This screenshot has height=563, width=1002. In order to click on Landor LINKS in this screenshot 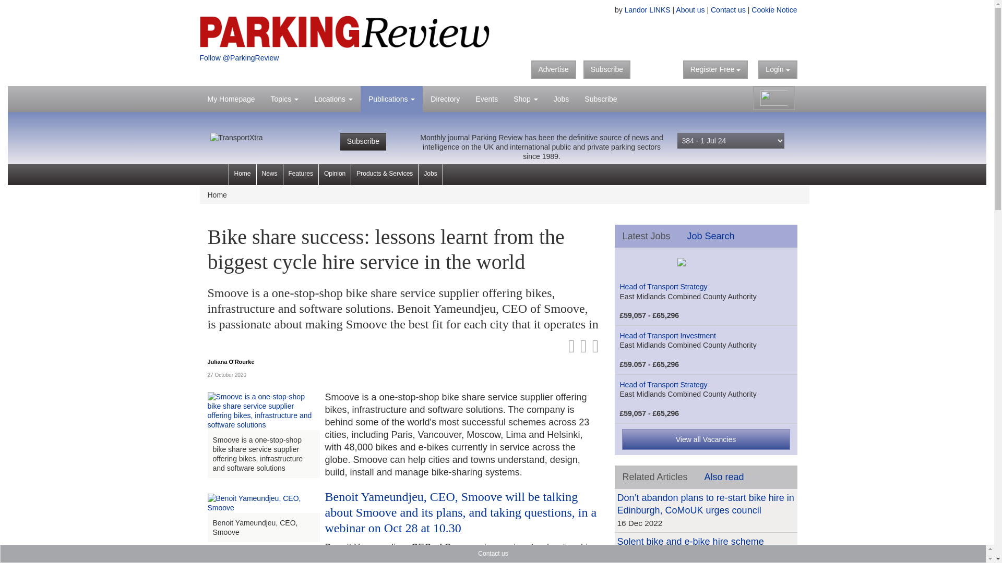, I will do `click(647, 9)`.